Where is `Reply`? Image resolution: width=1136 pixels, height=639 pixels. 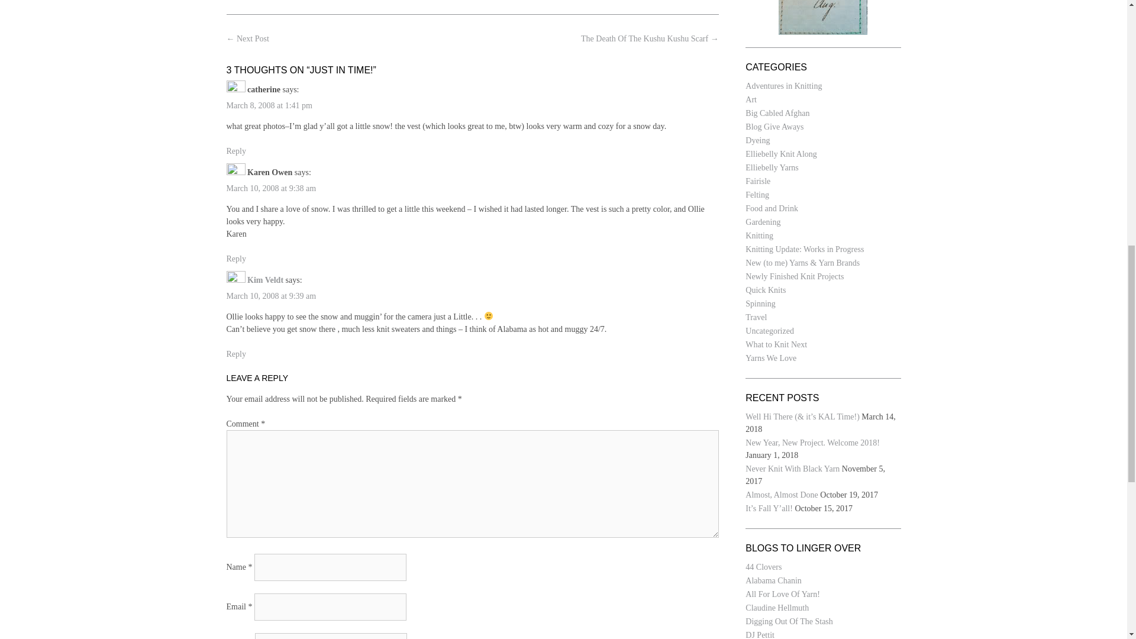 Reply is located at coordinates (235, 354).